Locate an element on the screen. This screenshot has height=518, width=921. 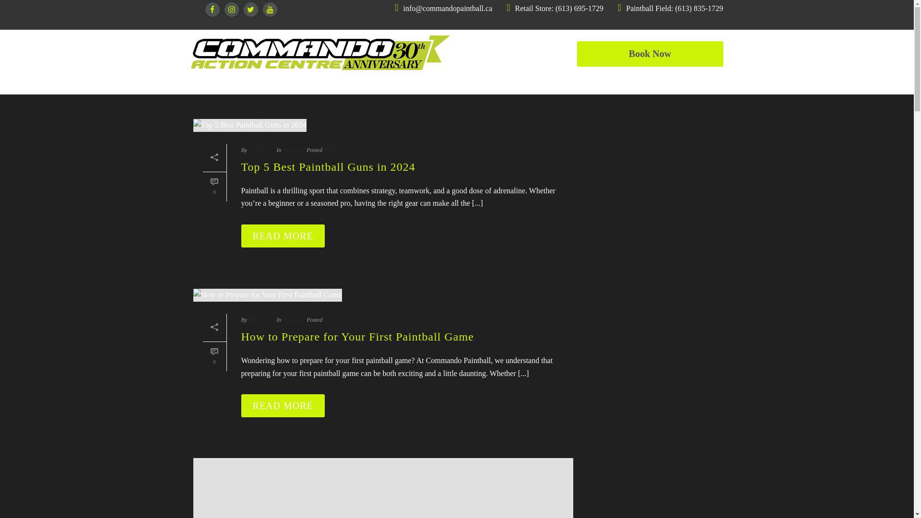
RESOURCE is located at coordinates (698, 82).